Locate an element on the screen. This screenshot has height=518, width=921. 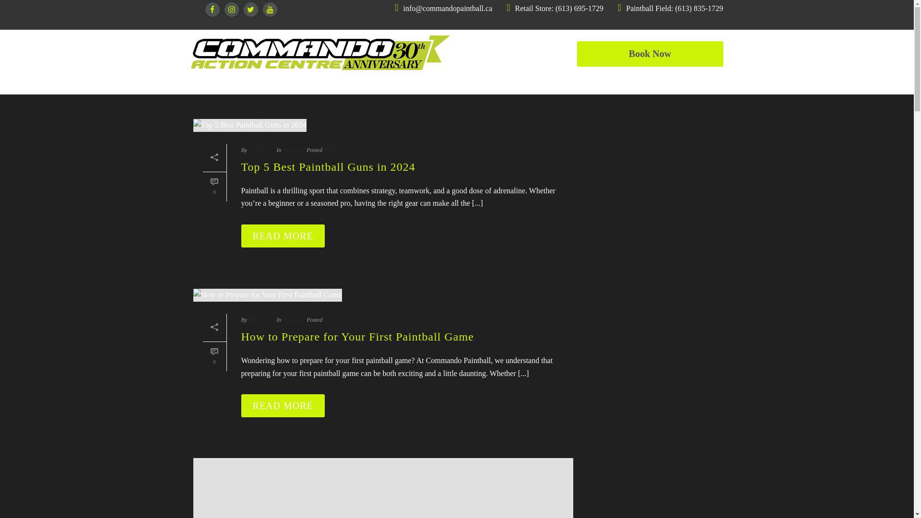
RESOURCE is located at coordinates (698, 82).